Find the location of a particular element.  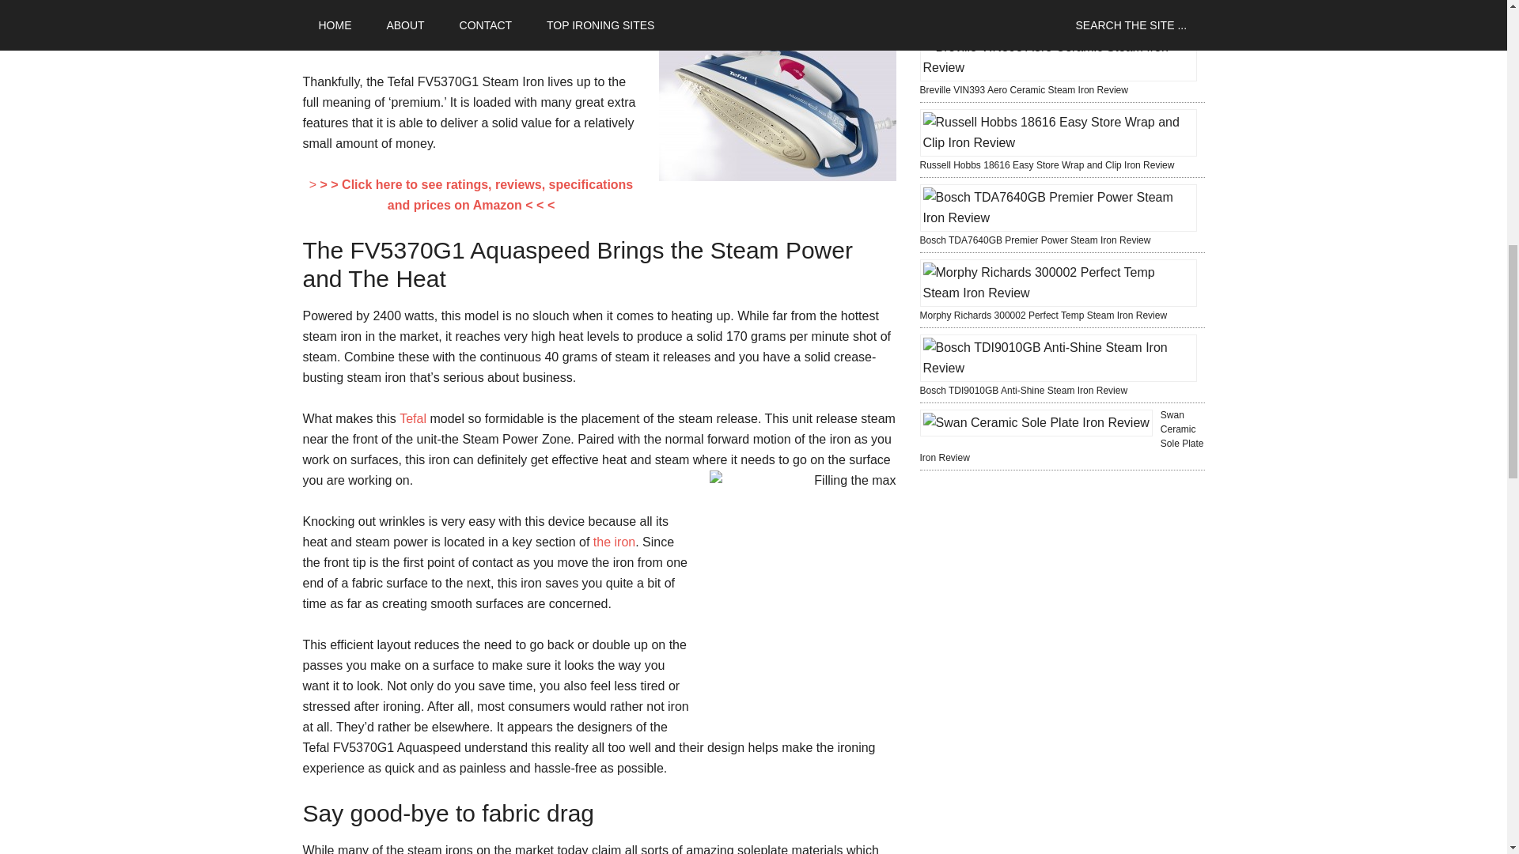

Tefal is located at coordinates (413, 418).